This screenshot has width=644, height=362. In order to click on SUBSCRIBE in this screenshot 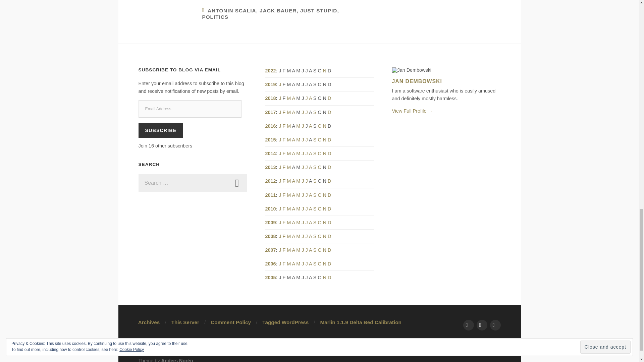, I will do `click(160, 130)`.